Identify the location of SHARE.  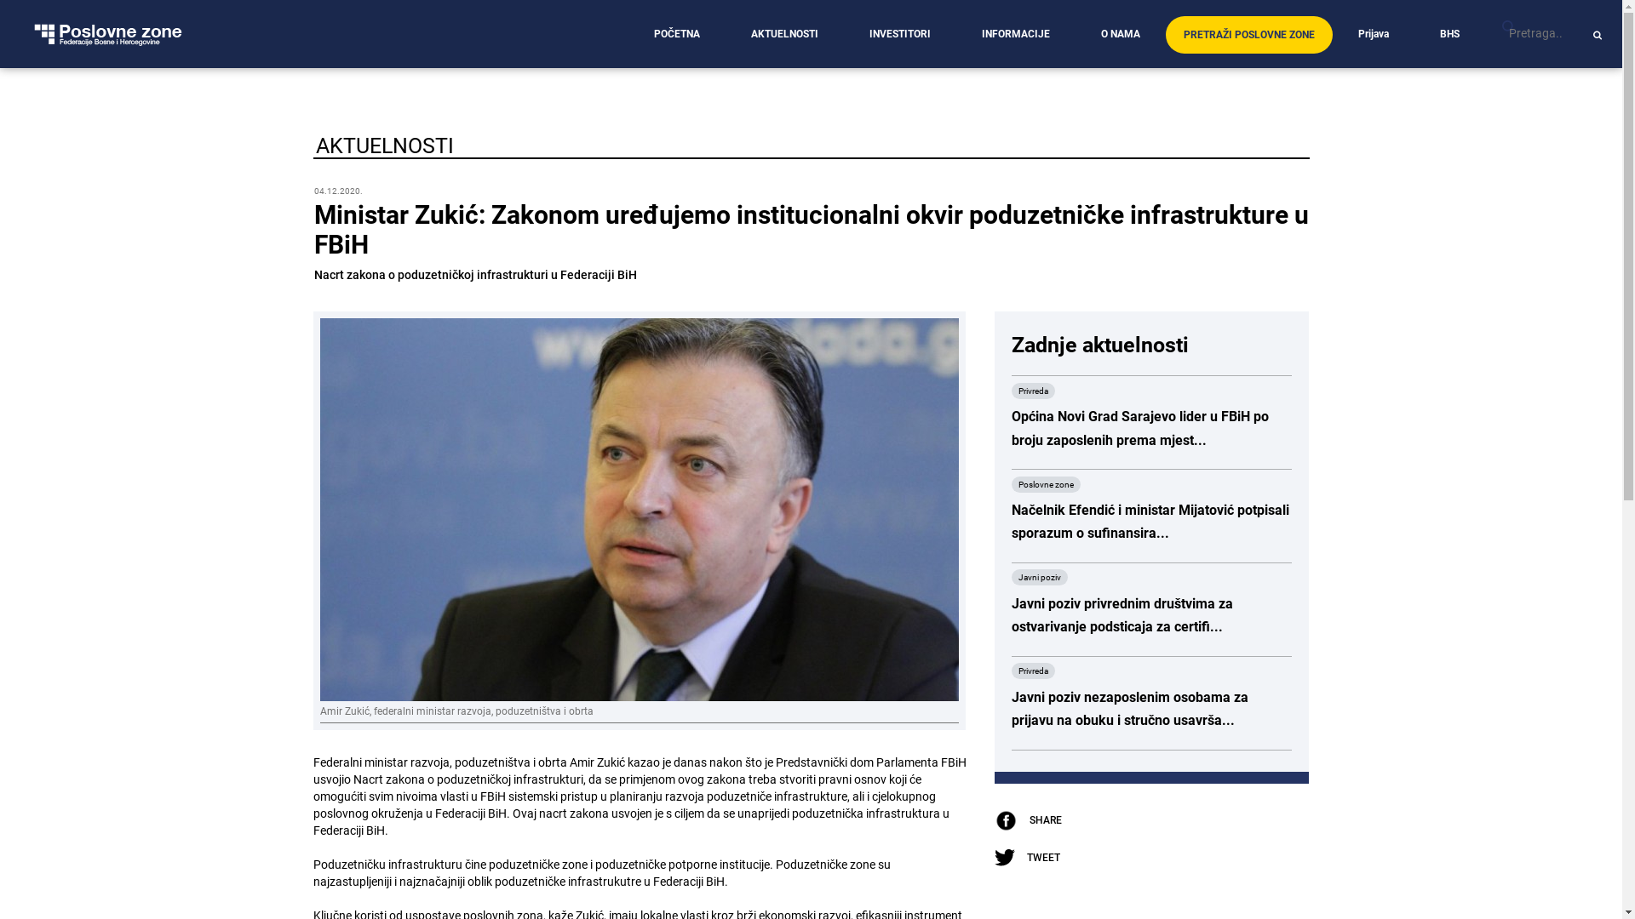
(1029, 819).